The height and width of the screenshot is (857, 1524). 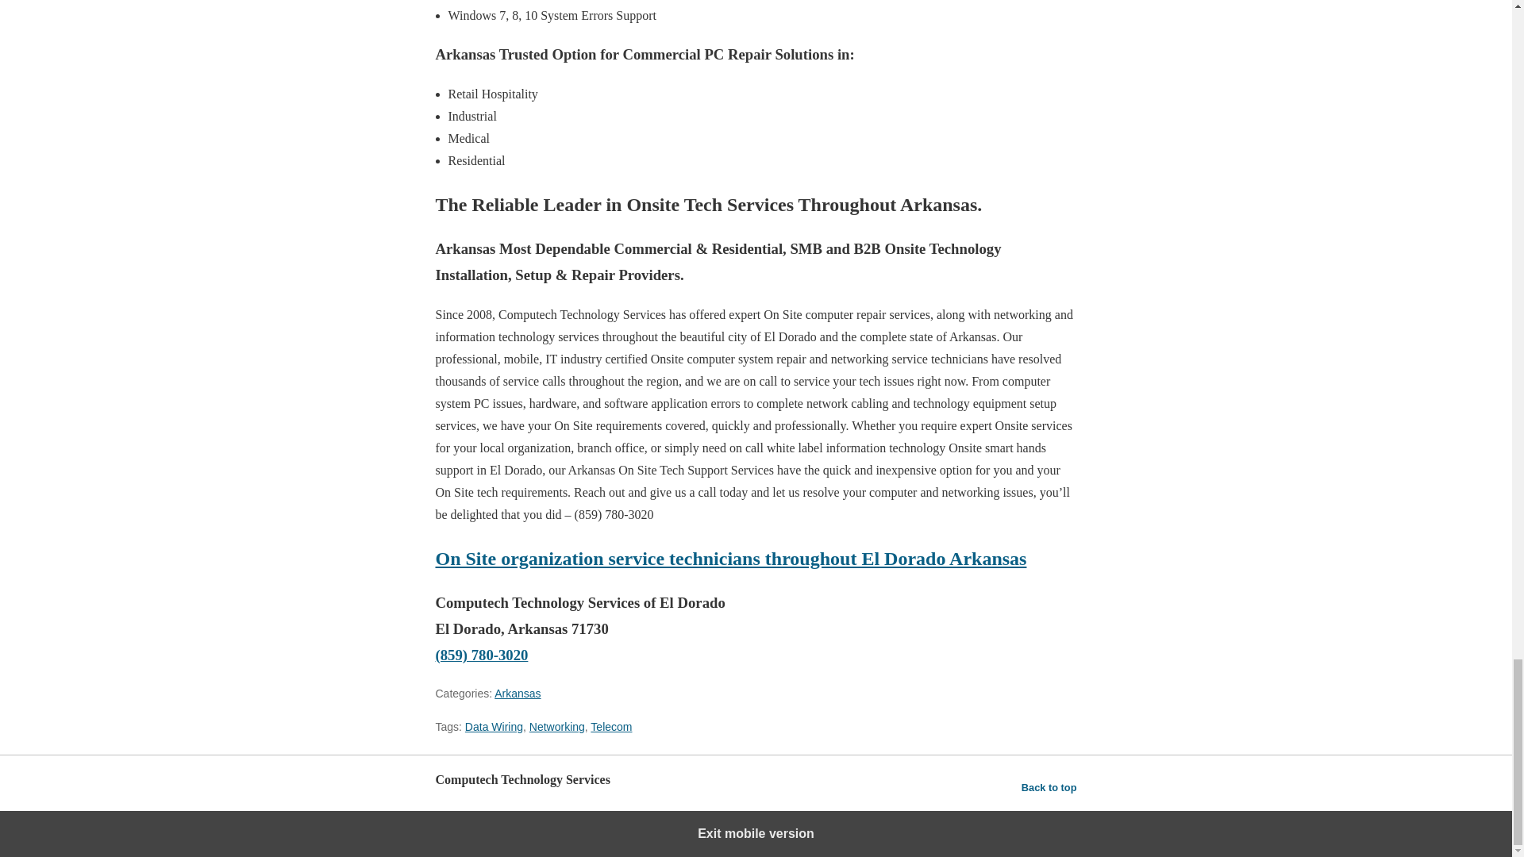 I want to click on Back to top, so click(x=1049, y=787).